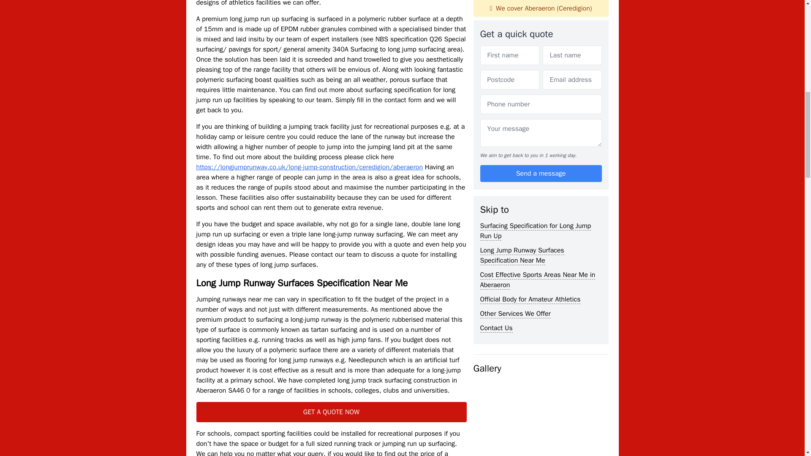  I want to click on Contact Us, so click(496, 116).